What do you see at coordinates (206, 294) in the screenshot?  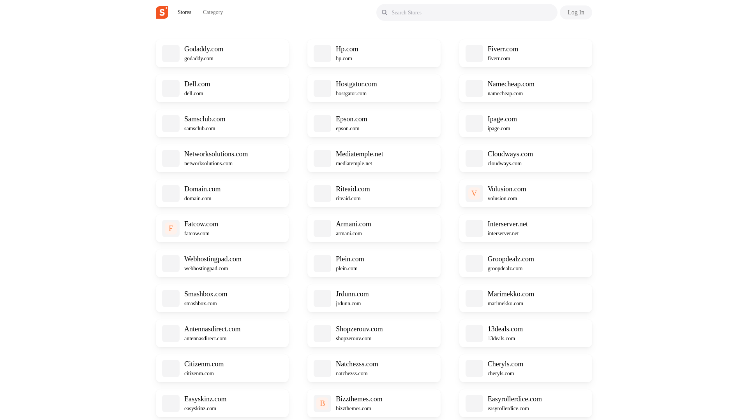 I see `Smashbox.com` at bounding box center [206, 294].